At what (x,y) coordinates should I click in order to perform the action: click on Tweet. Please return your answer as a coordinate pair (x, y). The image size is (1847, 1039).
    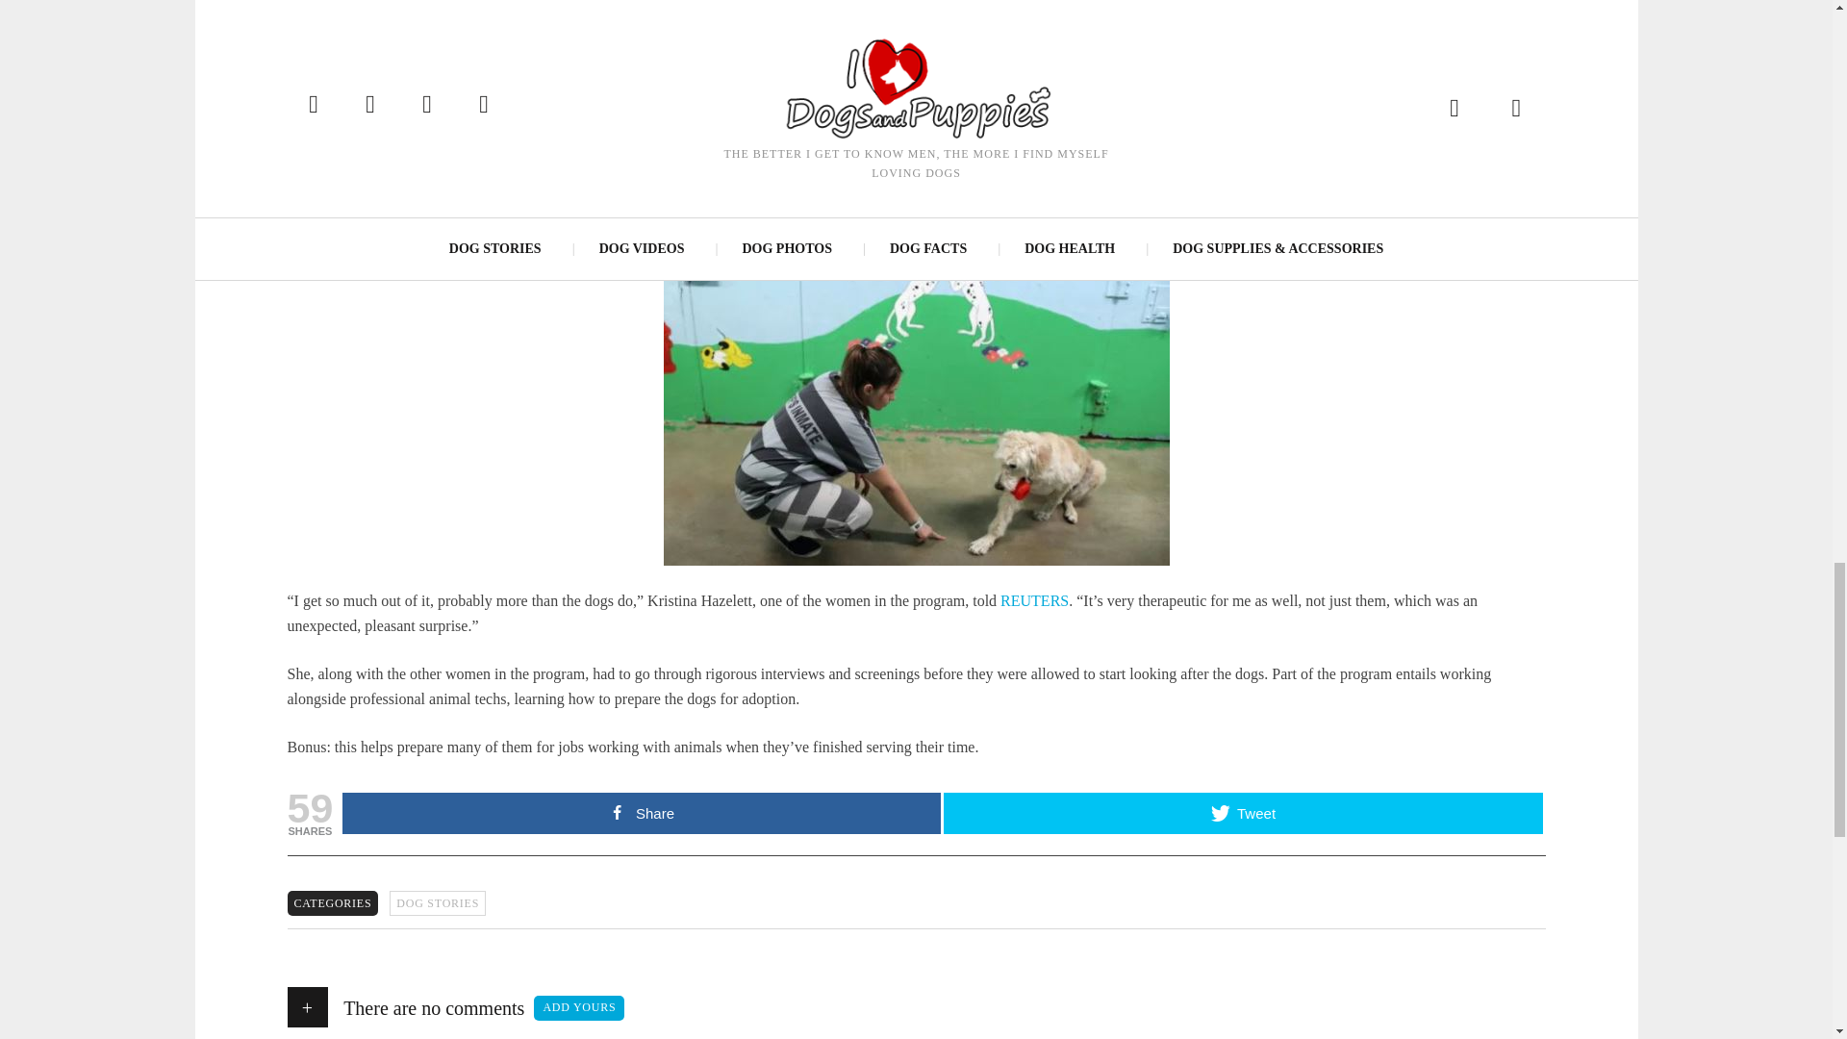
    Looking at the image, I should click on (1243, 814).